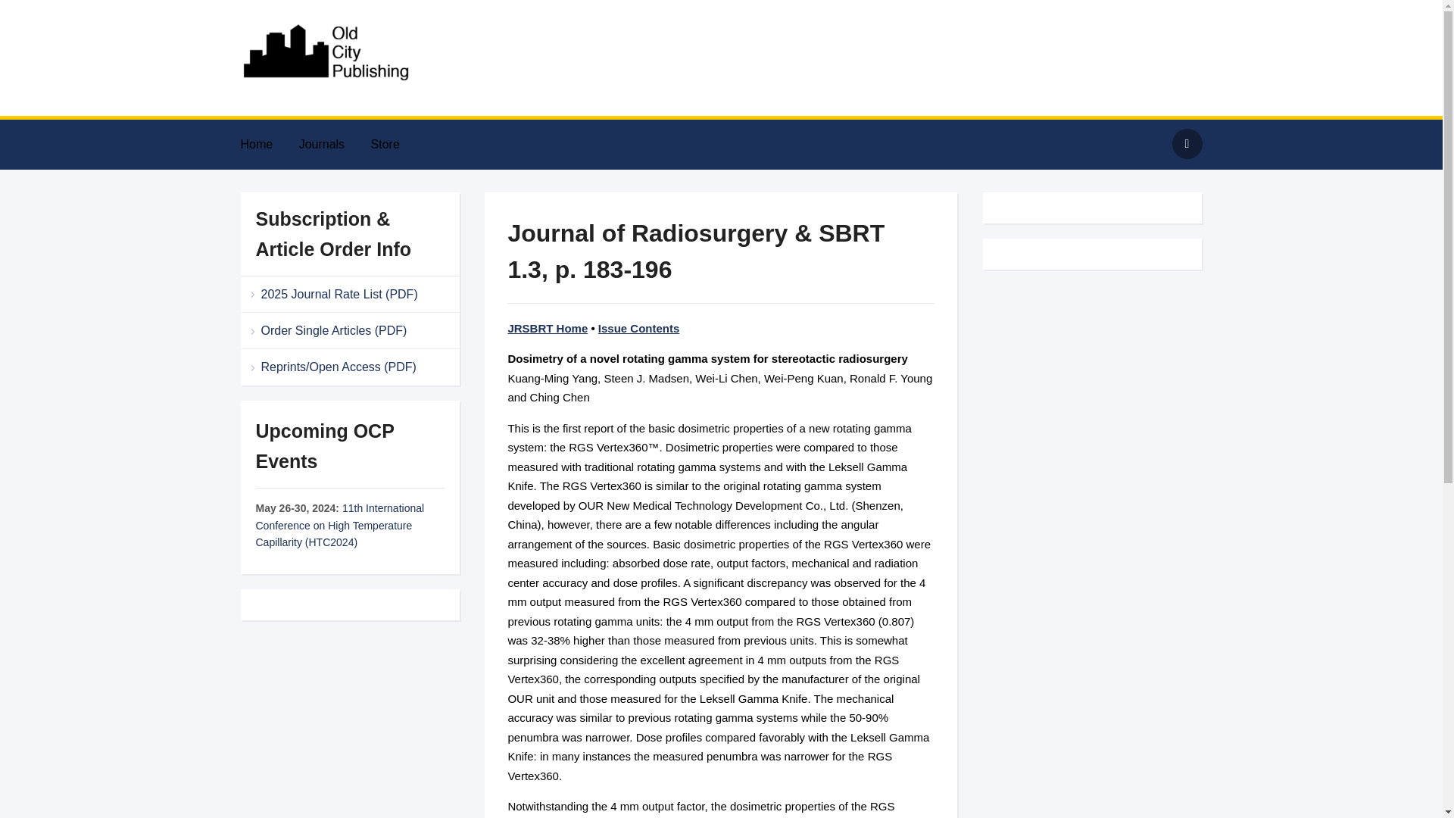 The width and height of the screenshot is (1454, 818). Describe the element at coordinates (397, 144) in the screenshot. I see `Store` at that location.